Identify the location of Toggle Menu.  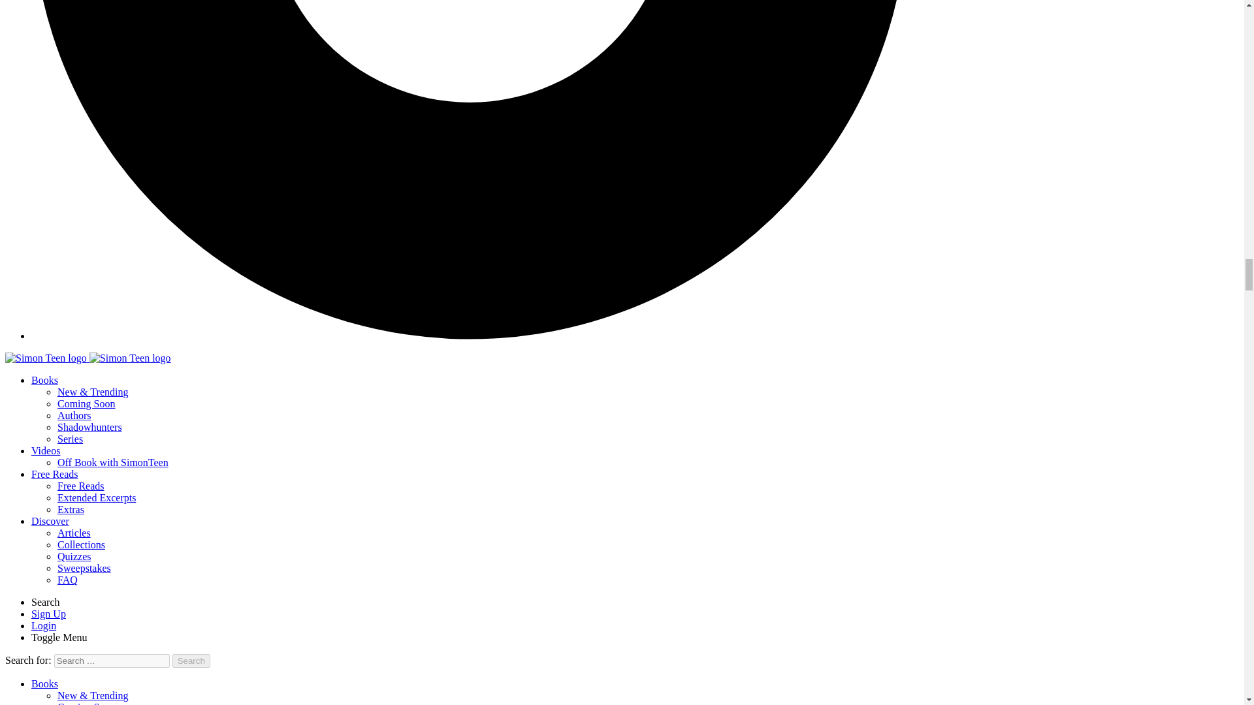
(59, 637).